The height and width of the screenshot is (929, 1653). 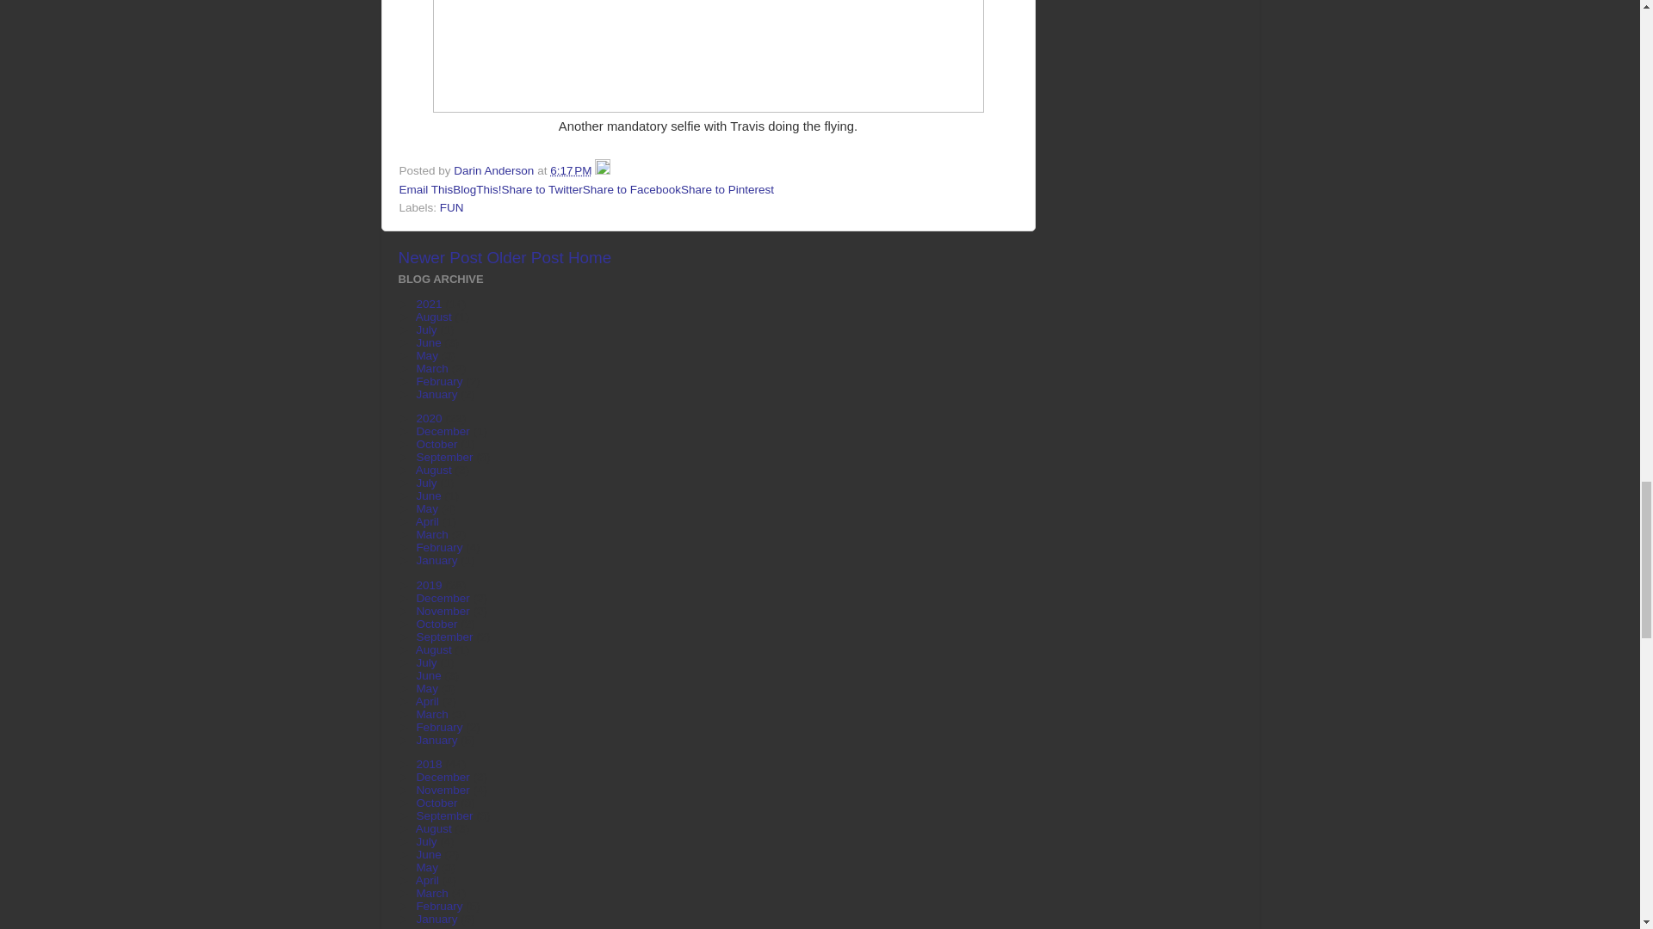 What do you see at coordinates (441, 382) in the screenshot?
I see `February` at bounding box center [441, 382].